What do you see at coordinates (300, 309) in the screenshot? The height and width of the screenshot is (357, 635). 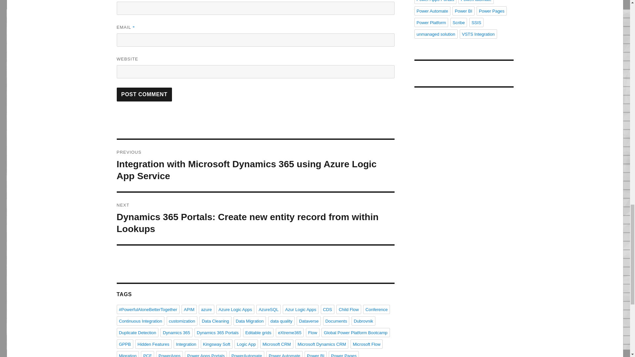 I see `Azur Logic Apps` at bounding box center [300, 309].